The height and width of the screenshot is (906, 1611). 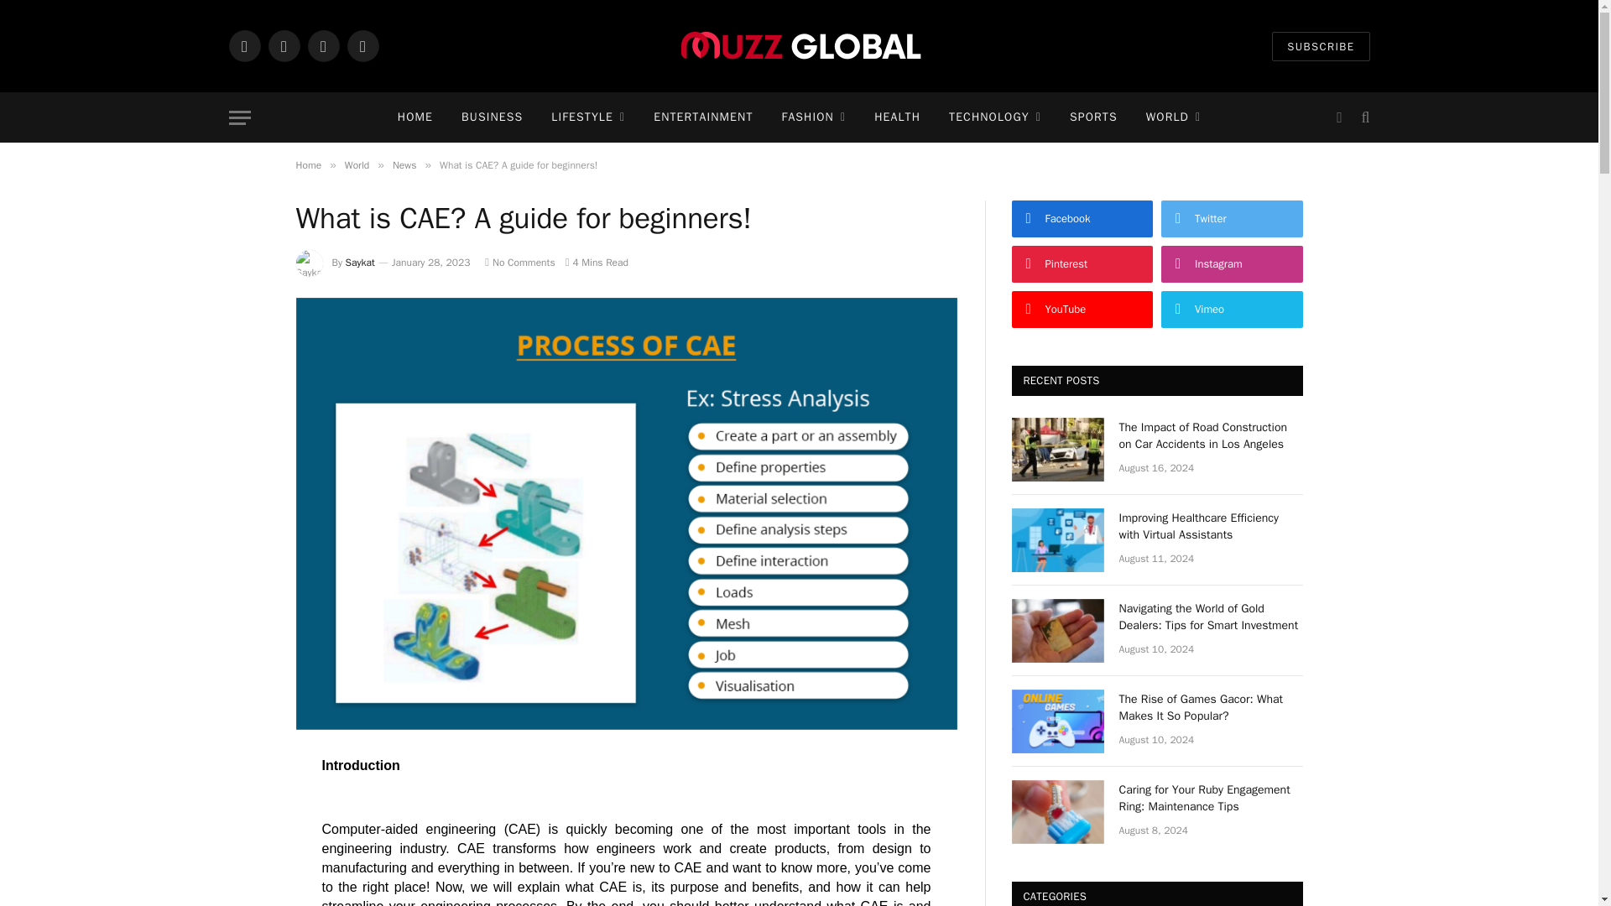 What do you see at coordinates (799, 45) in the screenshot?
I see `Muzz Global` at bounding box center [799, 45].